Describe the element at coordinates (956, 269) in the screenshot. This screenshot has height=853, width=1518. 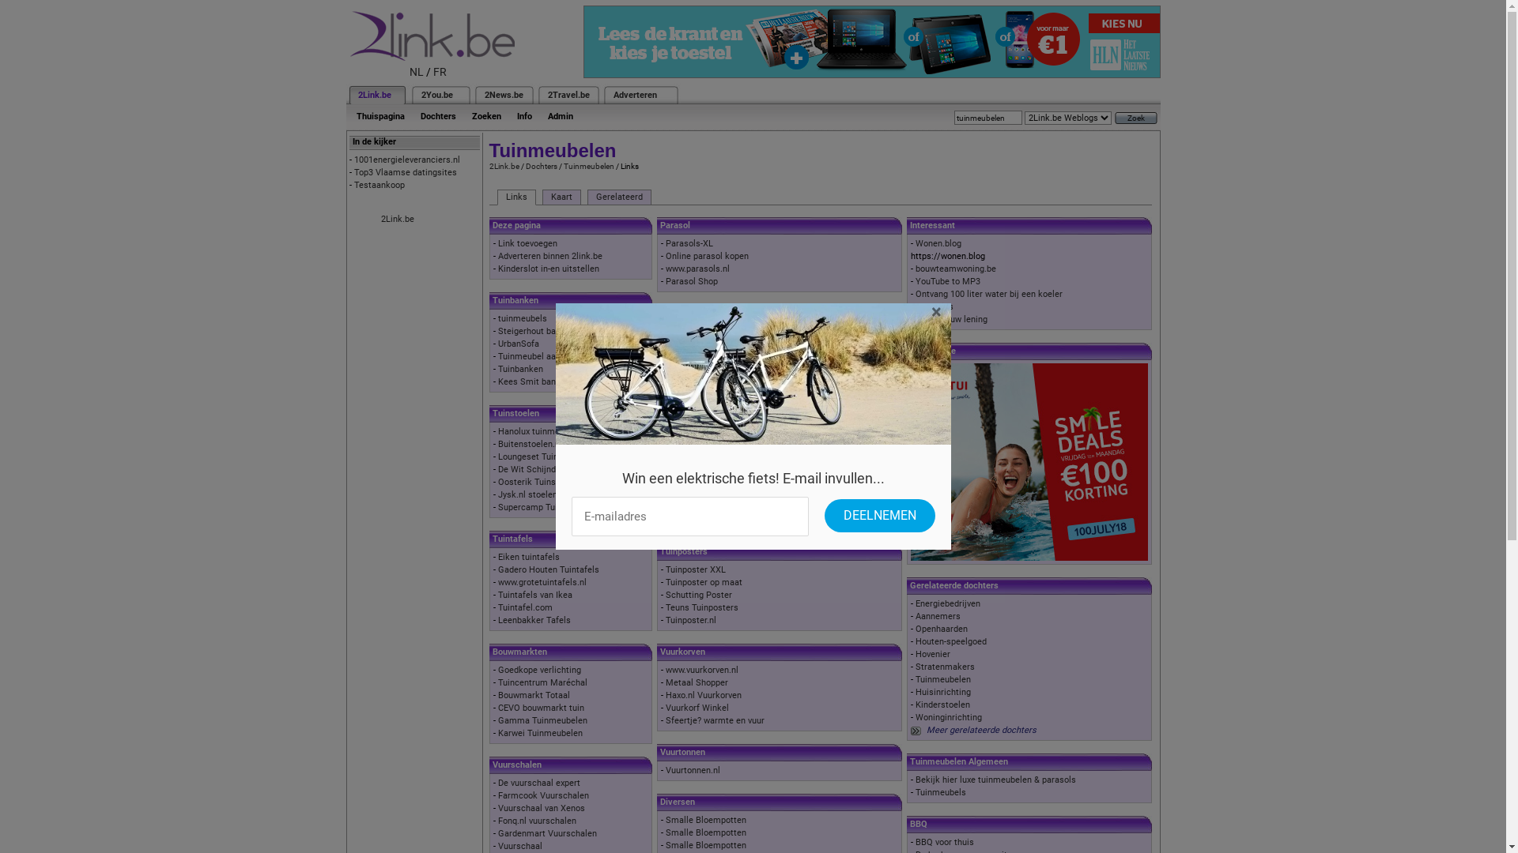
I see `bouwteamwoning.be` at that location.